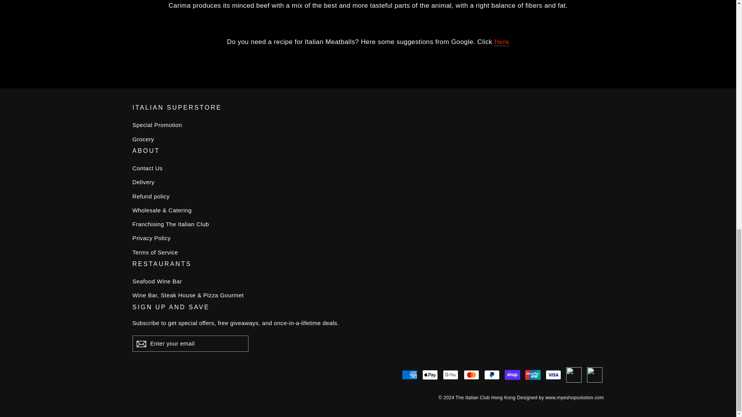  I want to click on Spezzatino Recipes, so click(502, 42).